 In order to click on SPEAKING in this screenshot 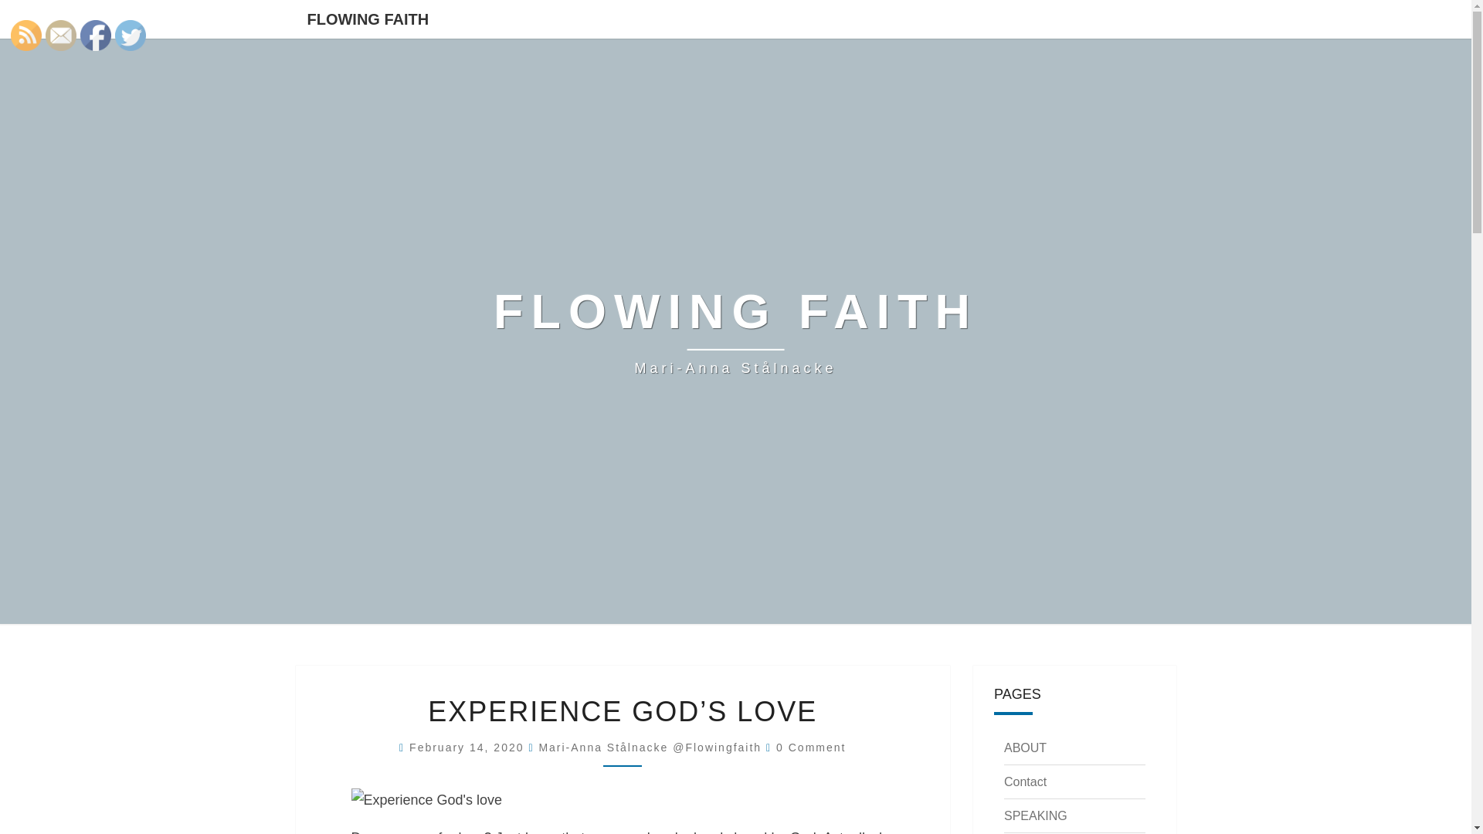, I will do `click(1035, 815)`.